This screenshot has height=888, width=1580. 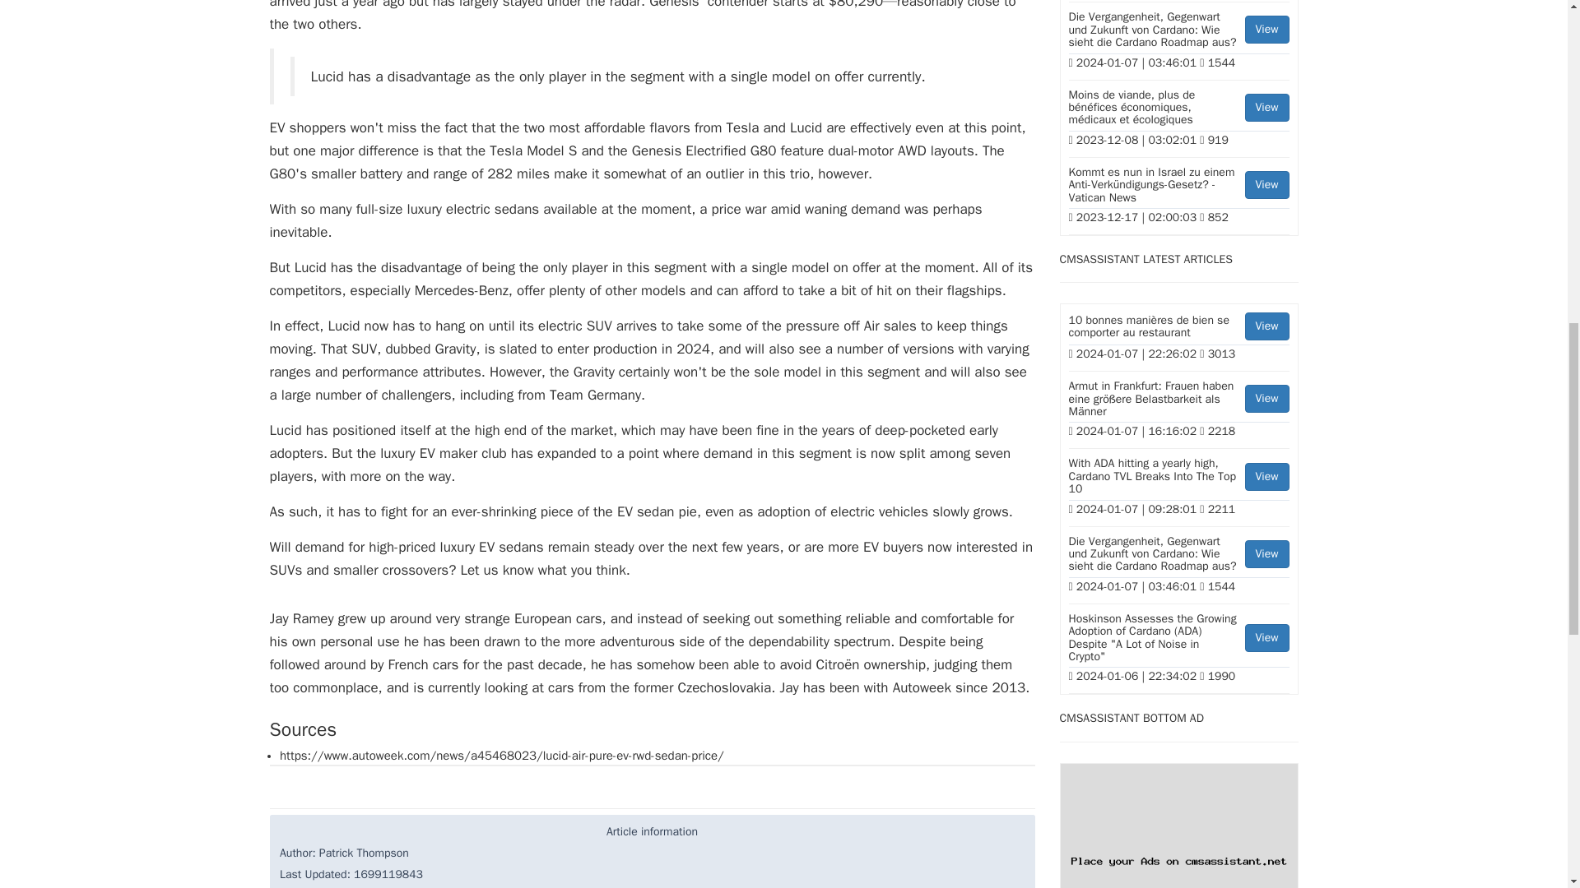 What do you see at coordinates (1266, 107) in the screenshot?
I see `View` at bounding box center [1266, 107].